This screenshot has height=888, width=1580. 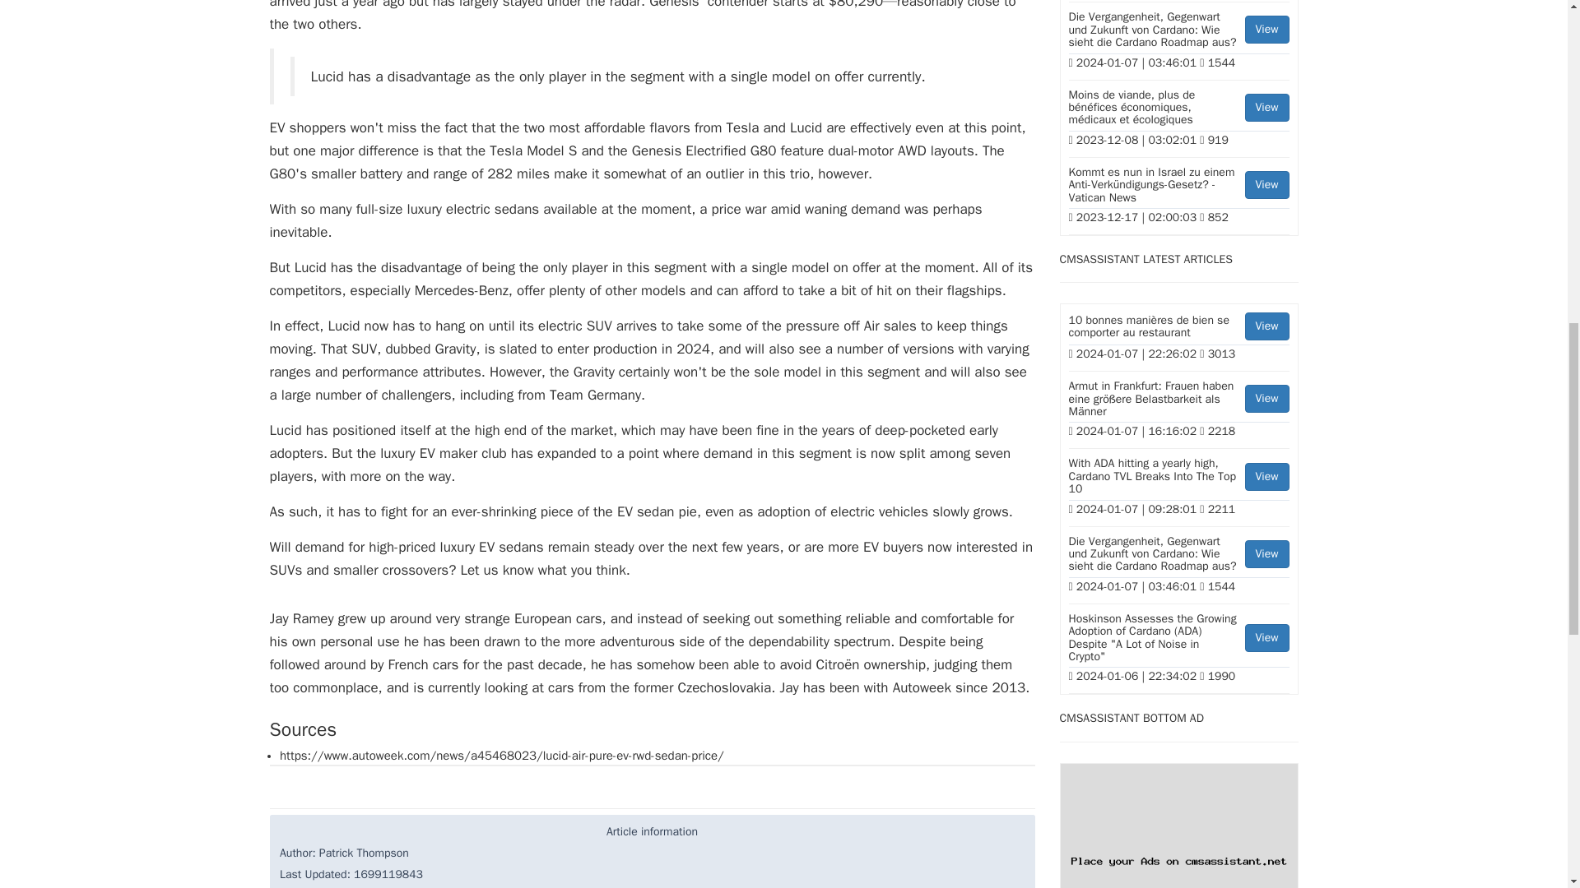 What do you see at coordinates (1266, 107) in the screenshot?
I see `View` at bounding box center [1266, 107].